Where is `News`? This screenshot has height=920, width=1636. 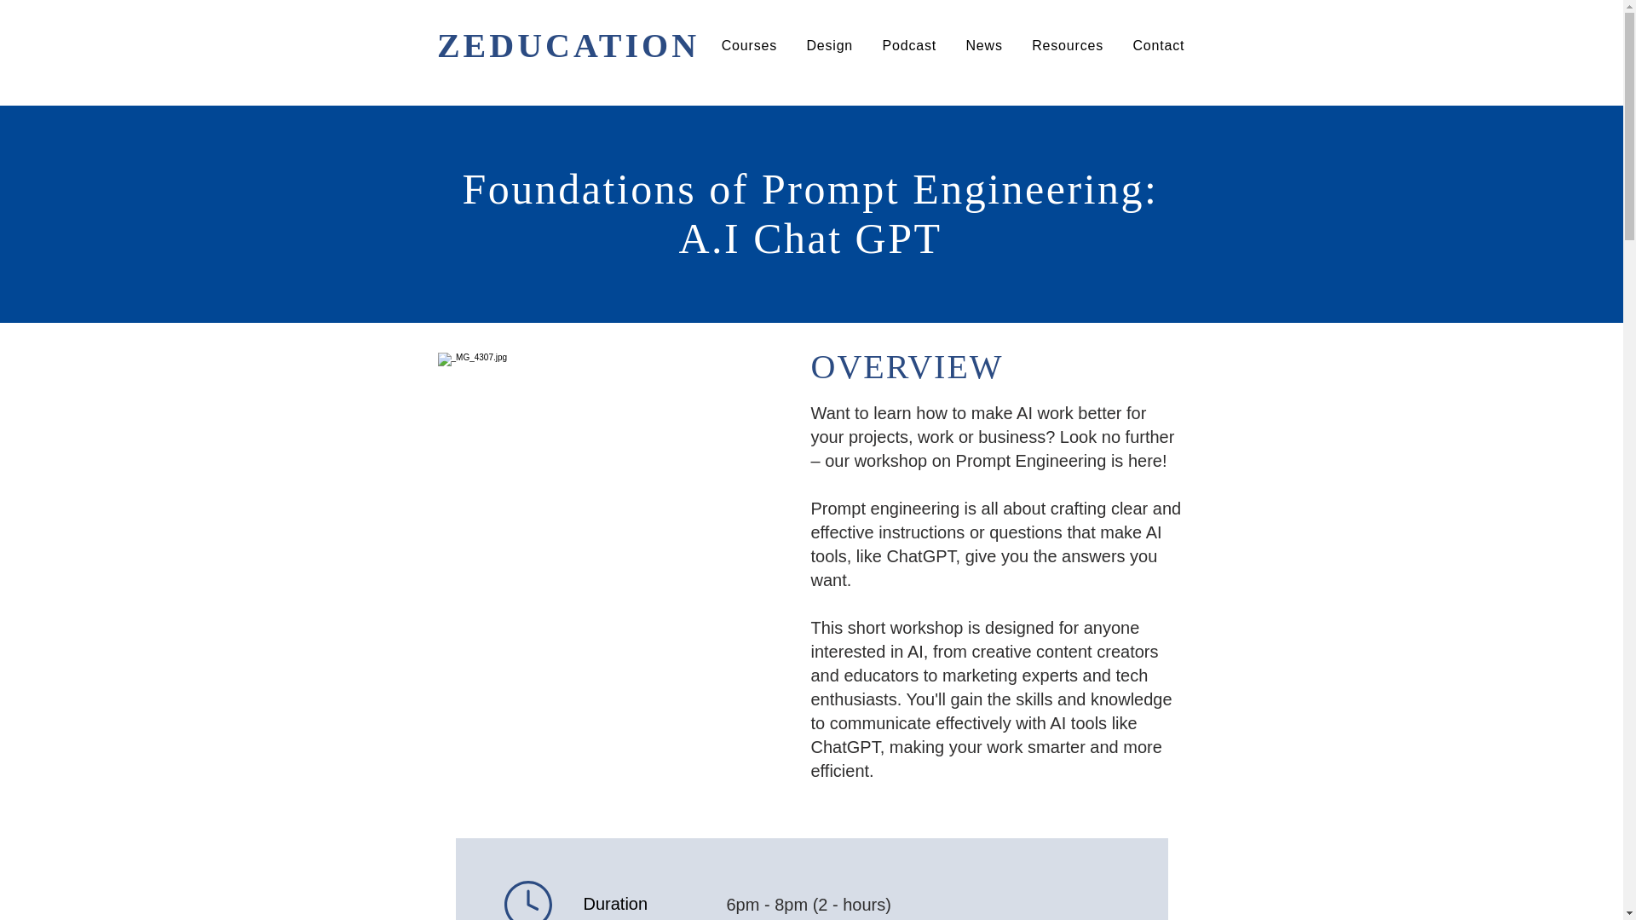
News is located at coordinates (983, 46).